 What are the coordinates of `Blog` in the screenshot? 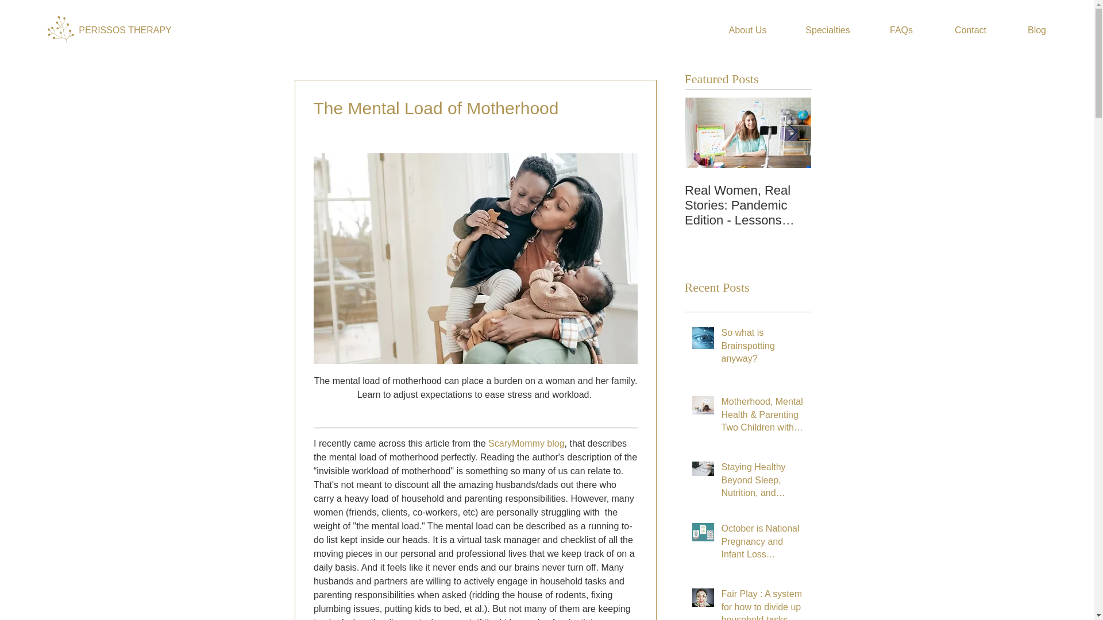 It's located at (1036, 30).